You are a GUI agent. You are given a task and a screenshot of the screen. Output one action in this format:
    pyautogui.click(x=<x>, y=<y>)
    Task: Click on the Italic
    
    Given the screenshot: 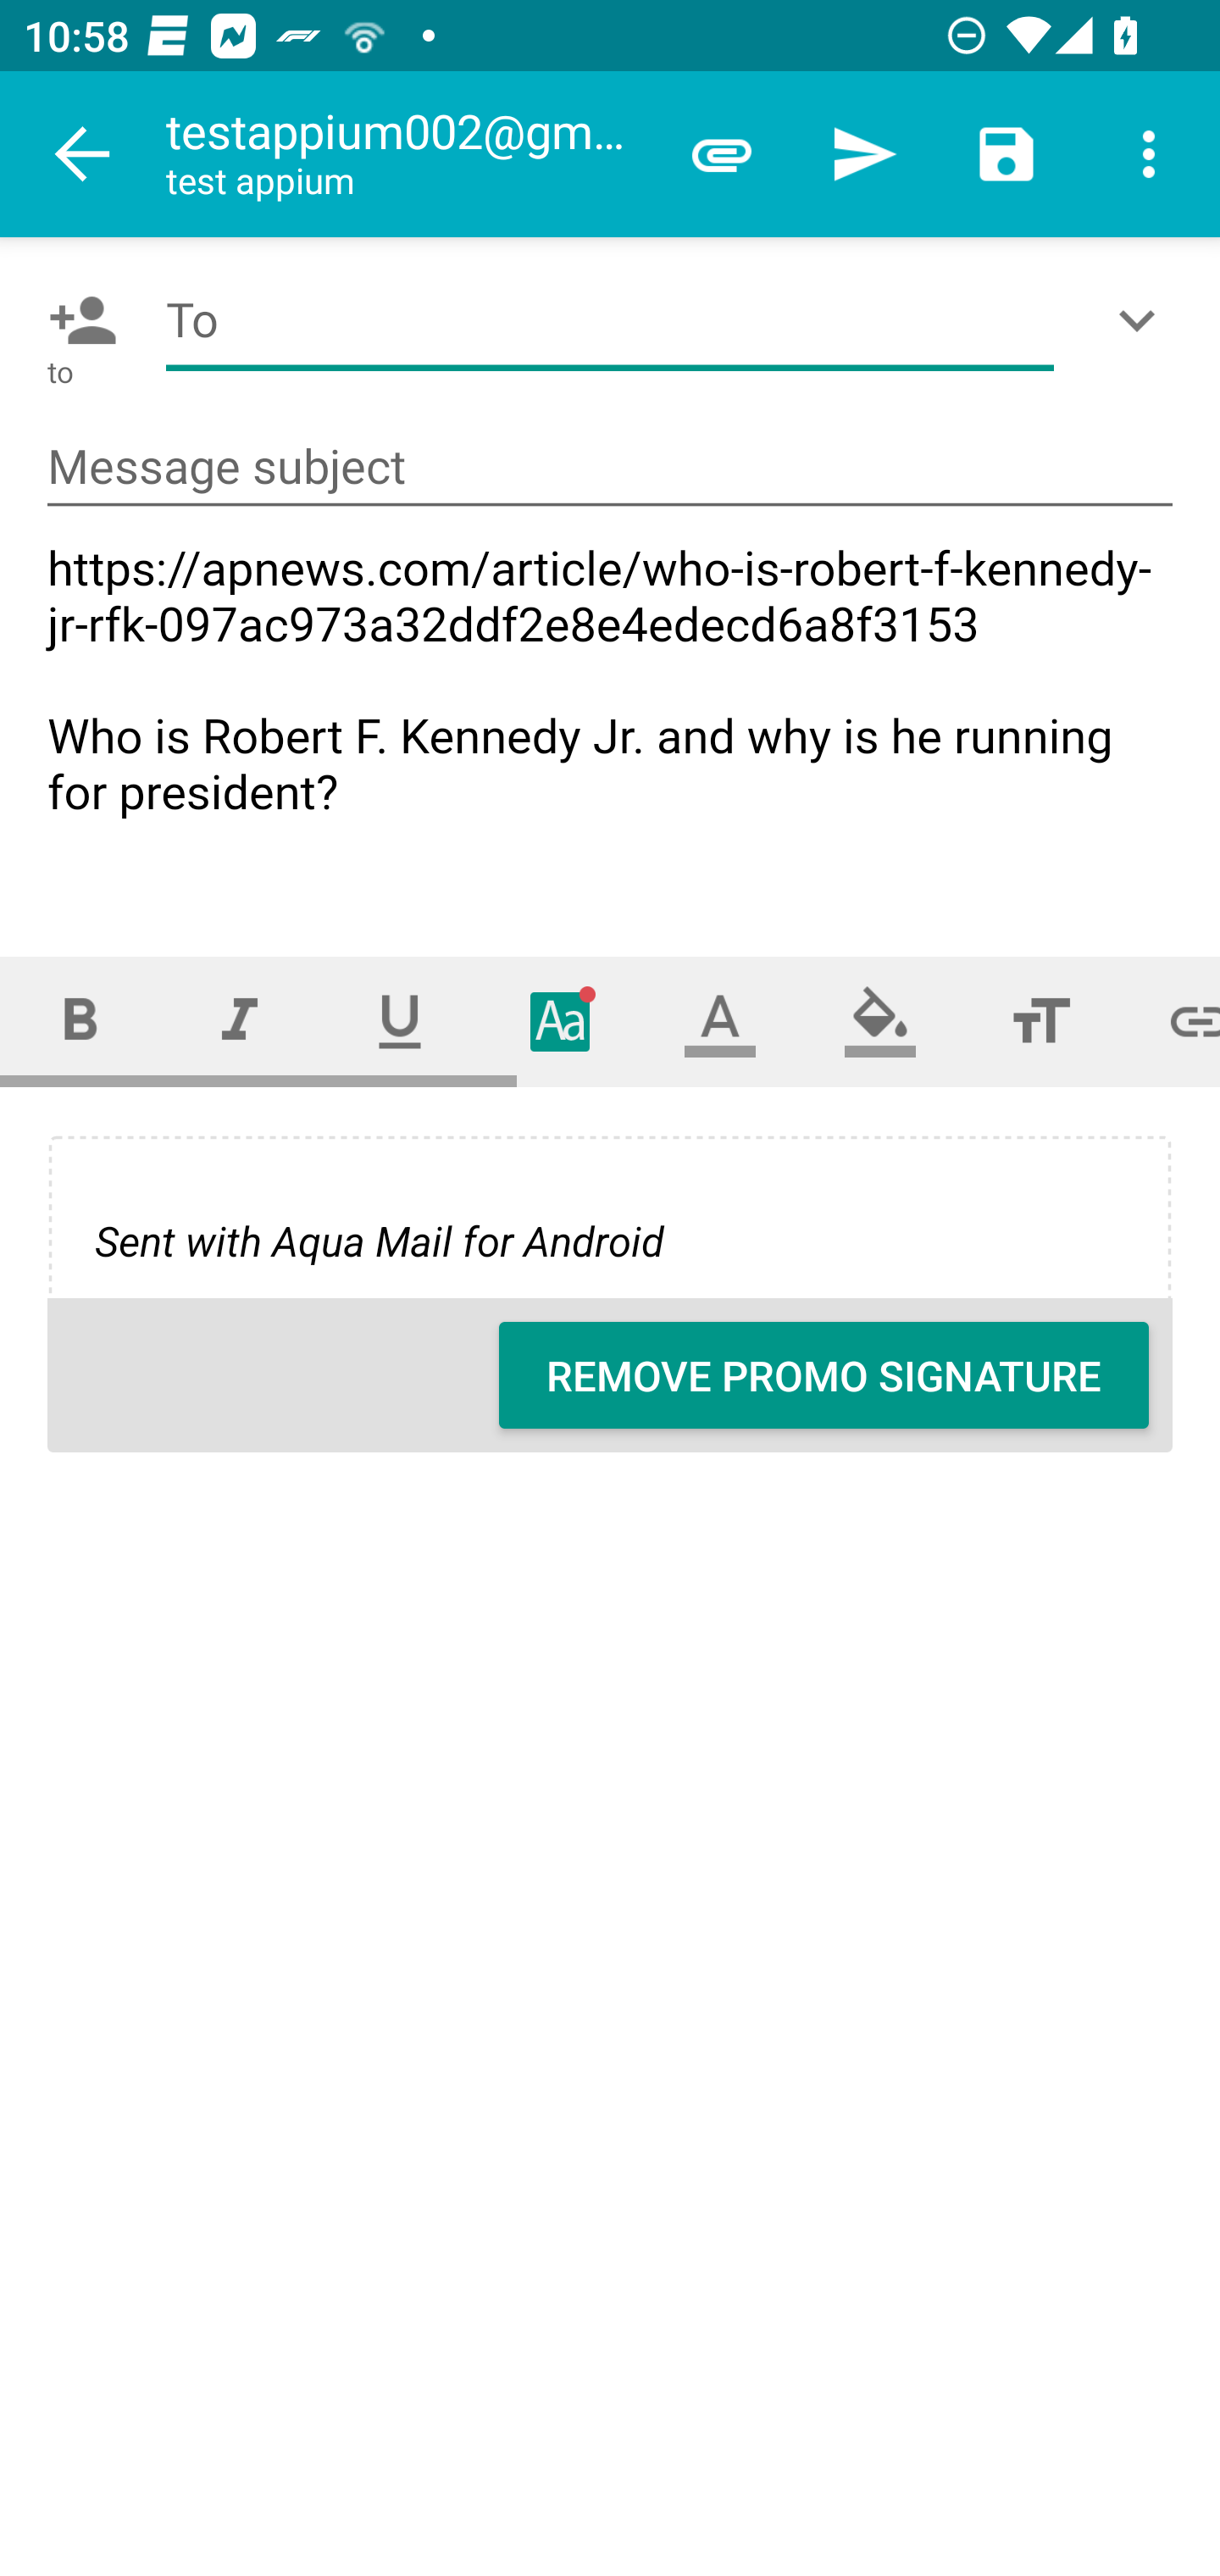 What is the action you would take?
    pyautogui.click(x=239, y=1020)
    